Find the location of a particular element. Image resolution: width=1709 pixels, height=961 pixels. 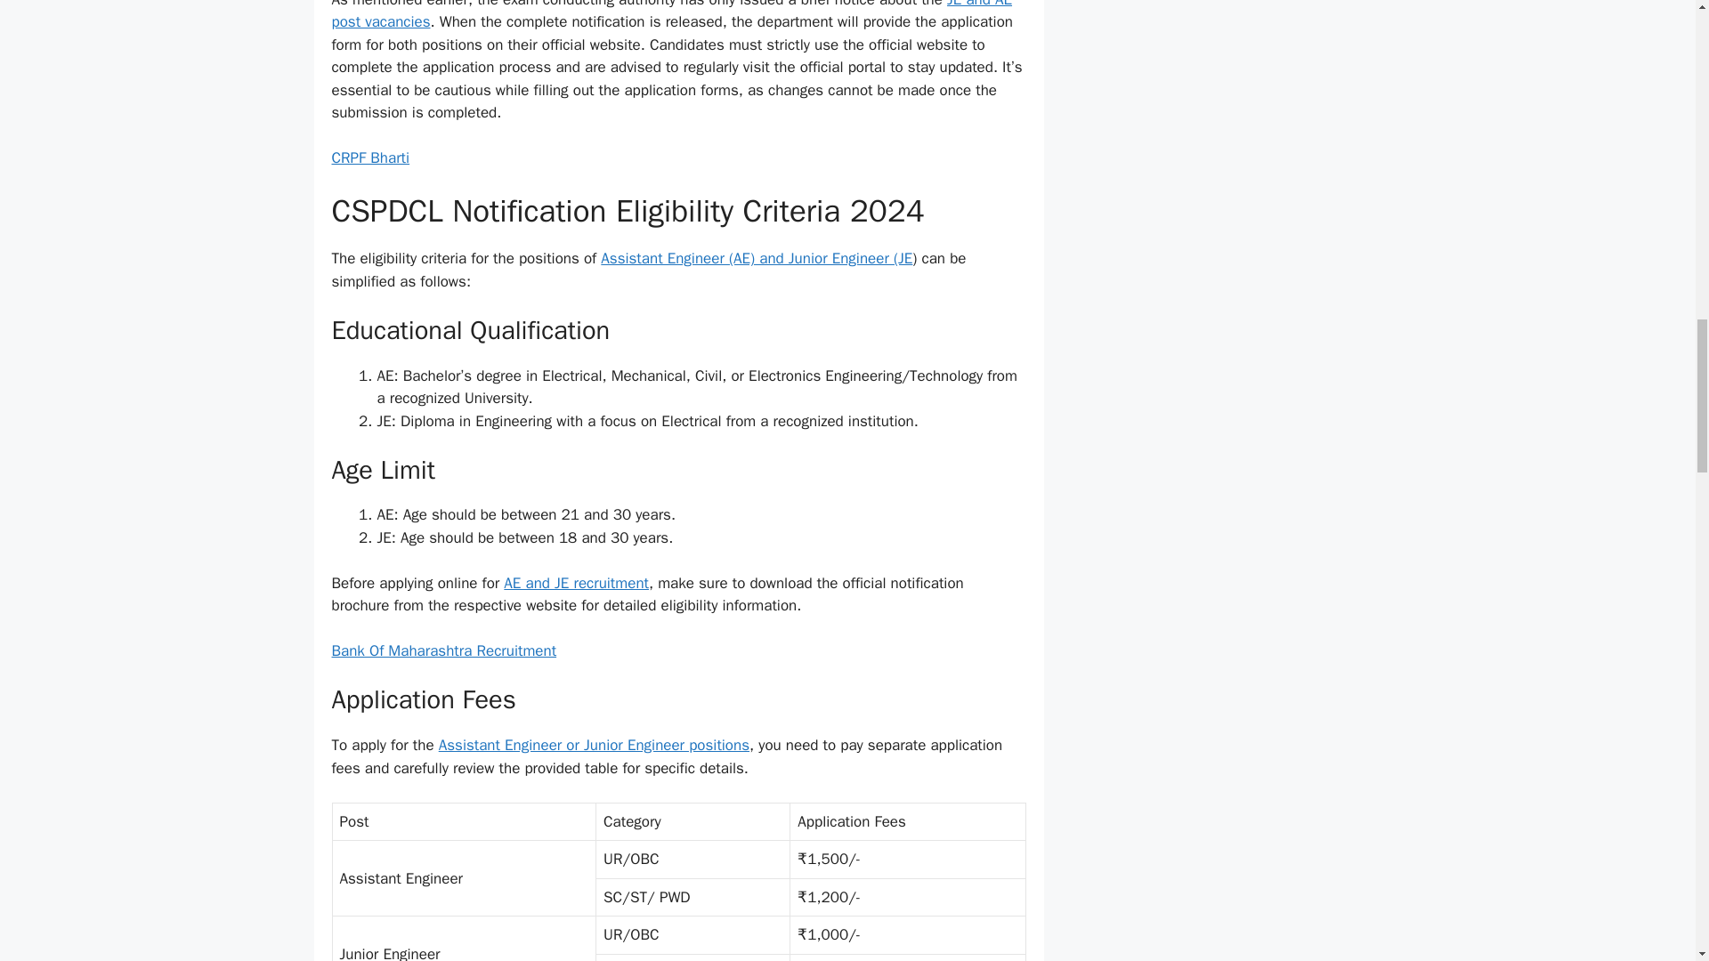

CRPF Bharti is located at coordinates (370, 157).